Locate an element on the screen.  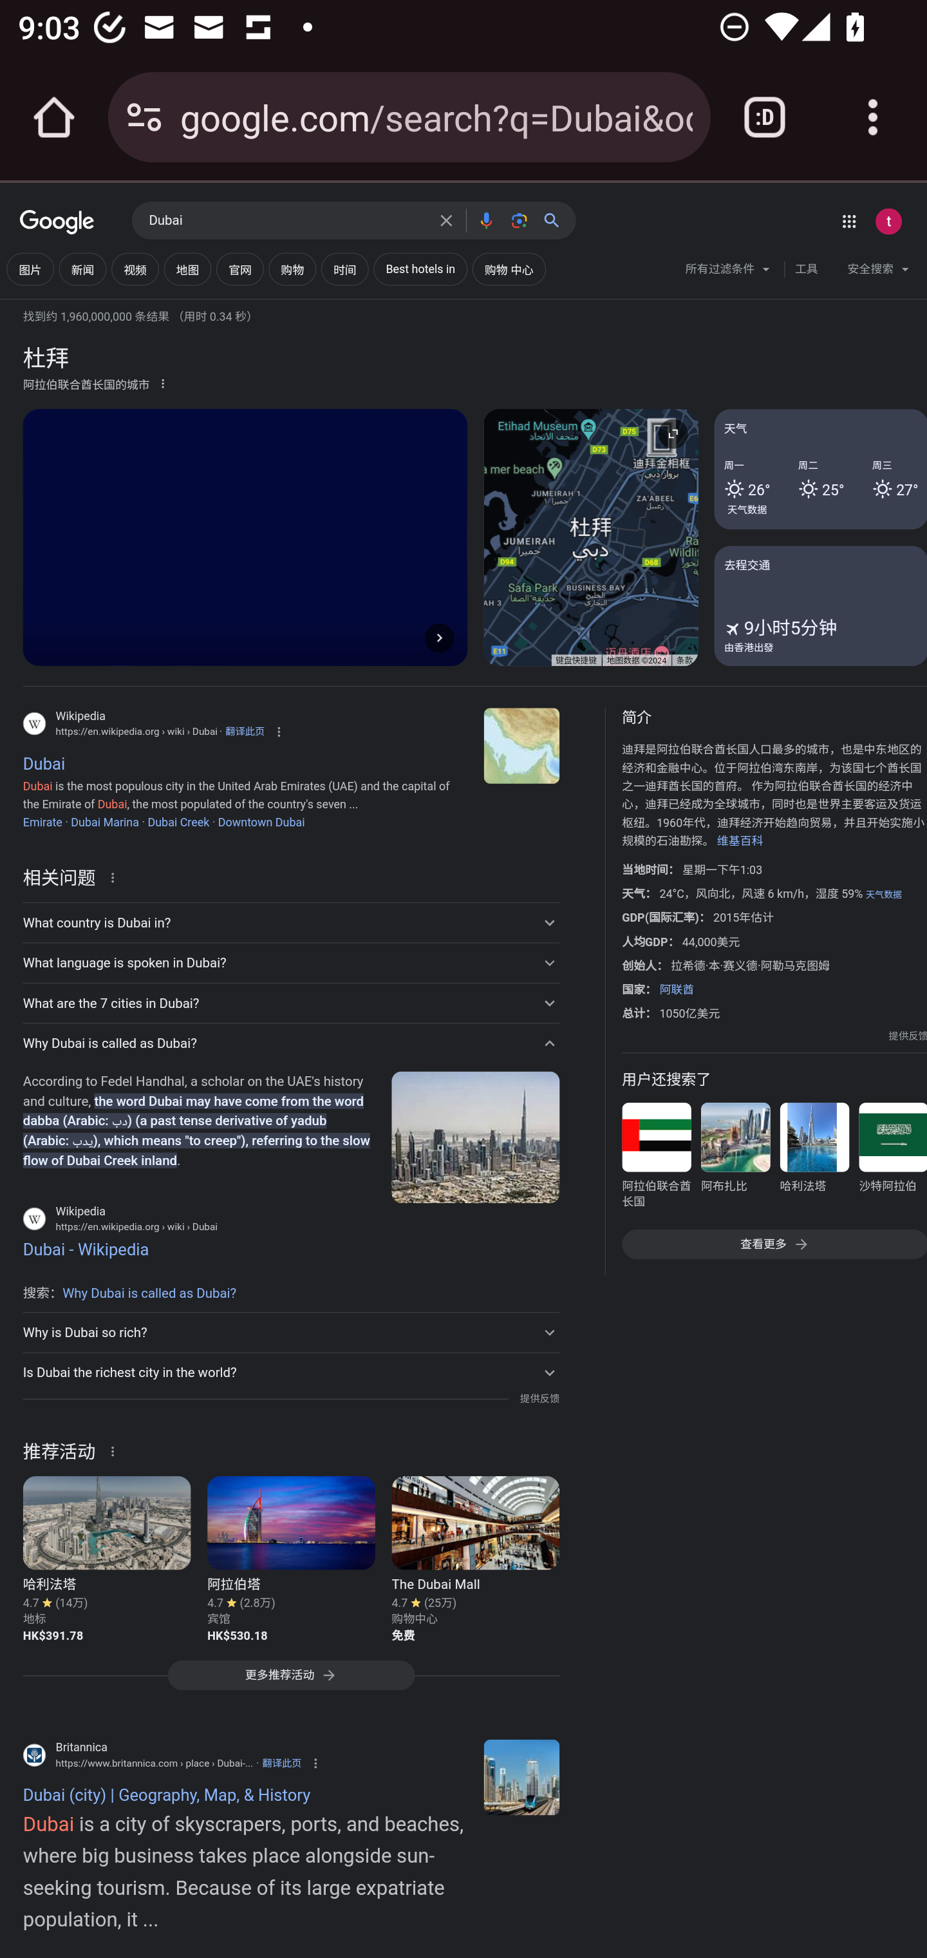
Connection is secure is located at coordinates (144, 117).